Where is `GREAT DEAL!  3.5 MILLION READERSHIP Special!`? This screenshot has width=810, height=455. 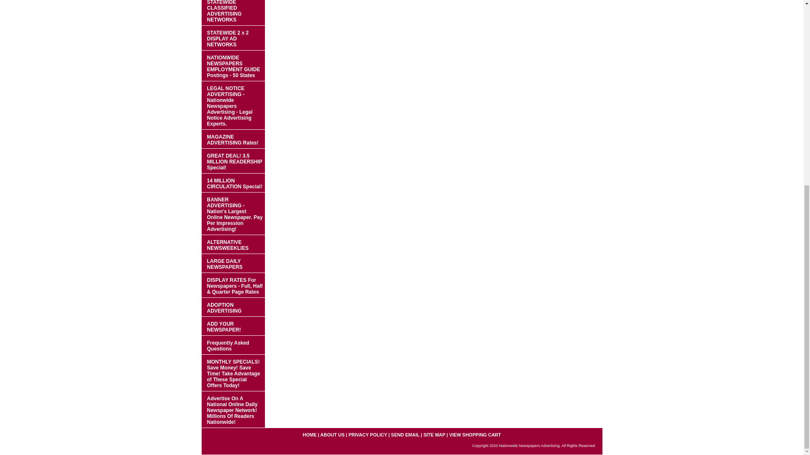 GREAT DEAL!  3.5 MILLION READERSHIP Special! is located at coordinates (233, 161).